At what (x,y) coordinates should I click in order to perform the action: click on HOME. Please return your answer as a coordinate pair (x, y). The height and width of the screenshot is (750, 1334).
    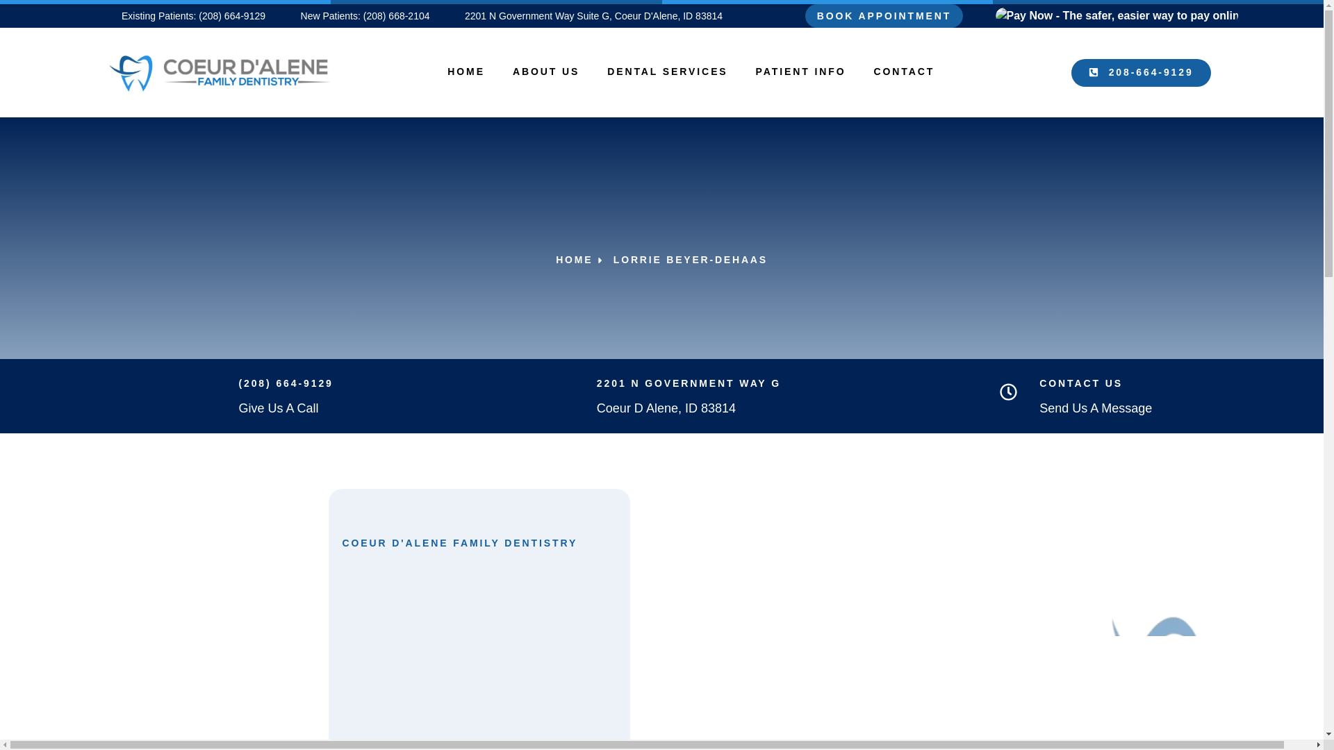
    Looking at the image, I should click on (466, 71).